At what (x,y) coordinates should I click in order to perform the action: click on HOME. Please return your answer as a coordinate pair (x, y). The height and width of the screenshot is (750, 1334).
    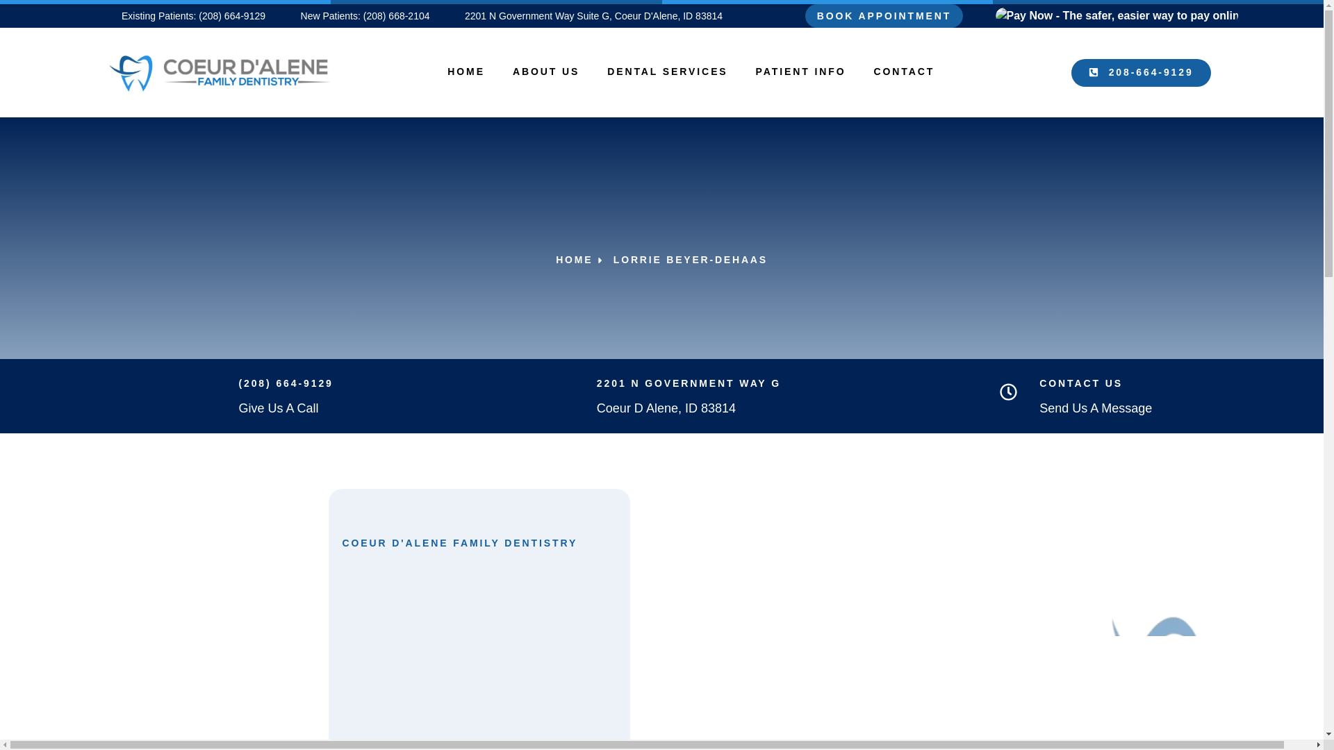
    Looking at the image, I should click on (466, 71).